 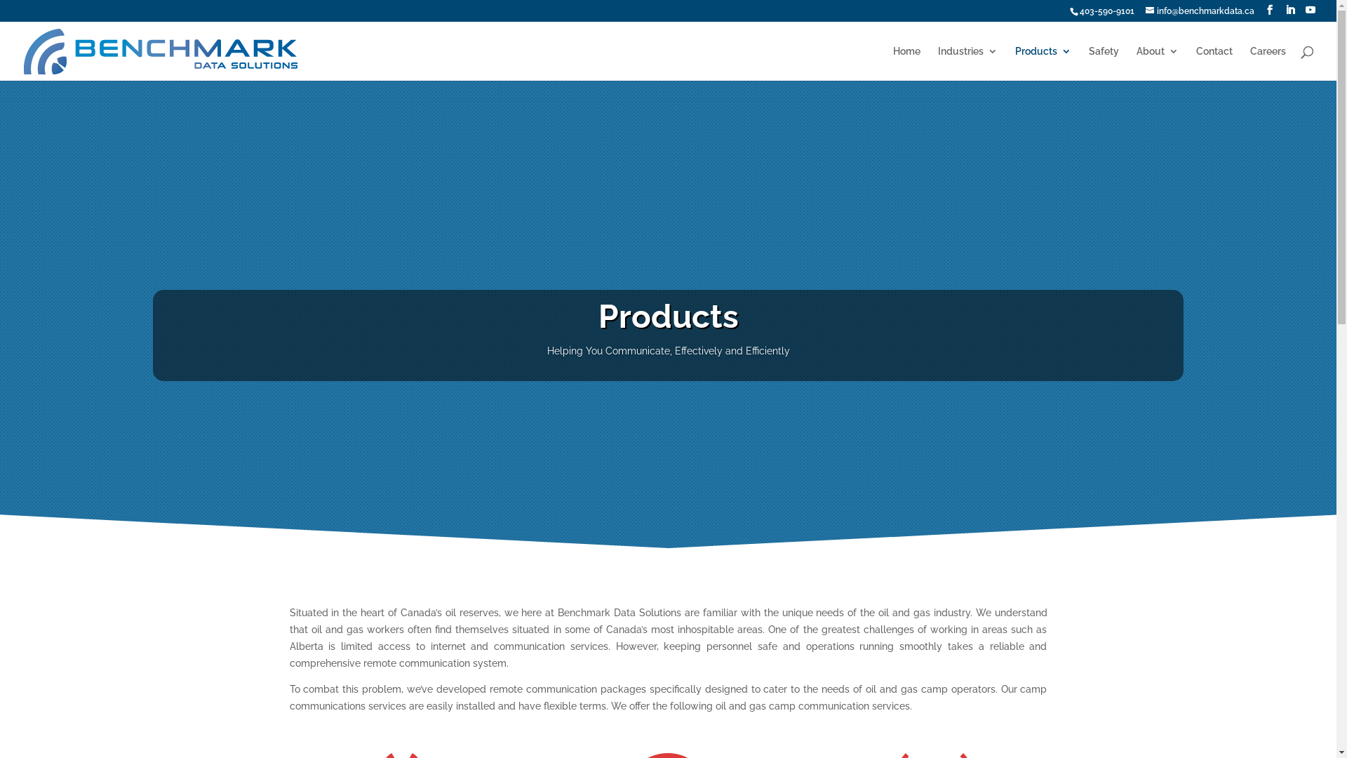 I want to click on info@benchmarkdata.ca, so click(x=1200, y=11).